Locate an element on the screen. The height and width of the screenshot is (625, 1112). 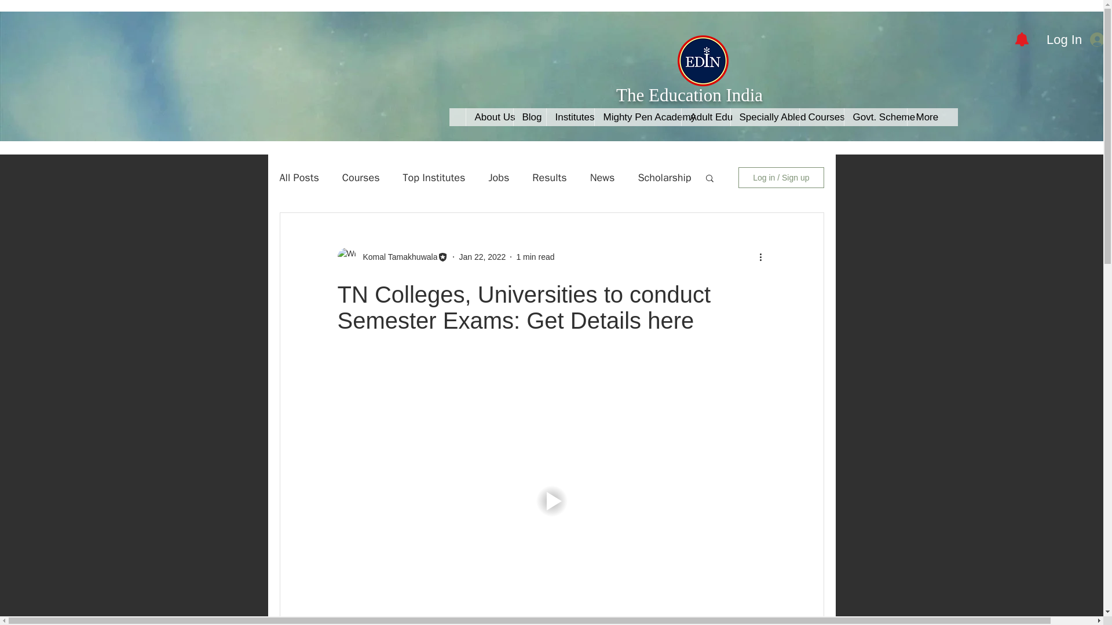
Adult Edu is located at coordinates (705, 117).